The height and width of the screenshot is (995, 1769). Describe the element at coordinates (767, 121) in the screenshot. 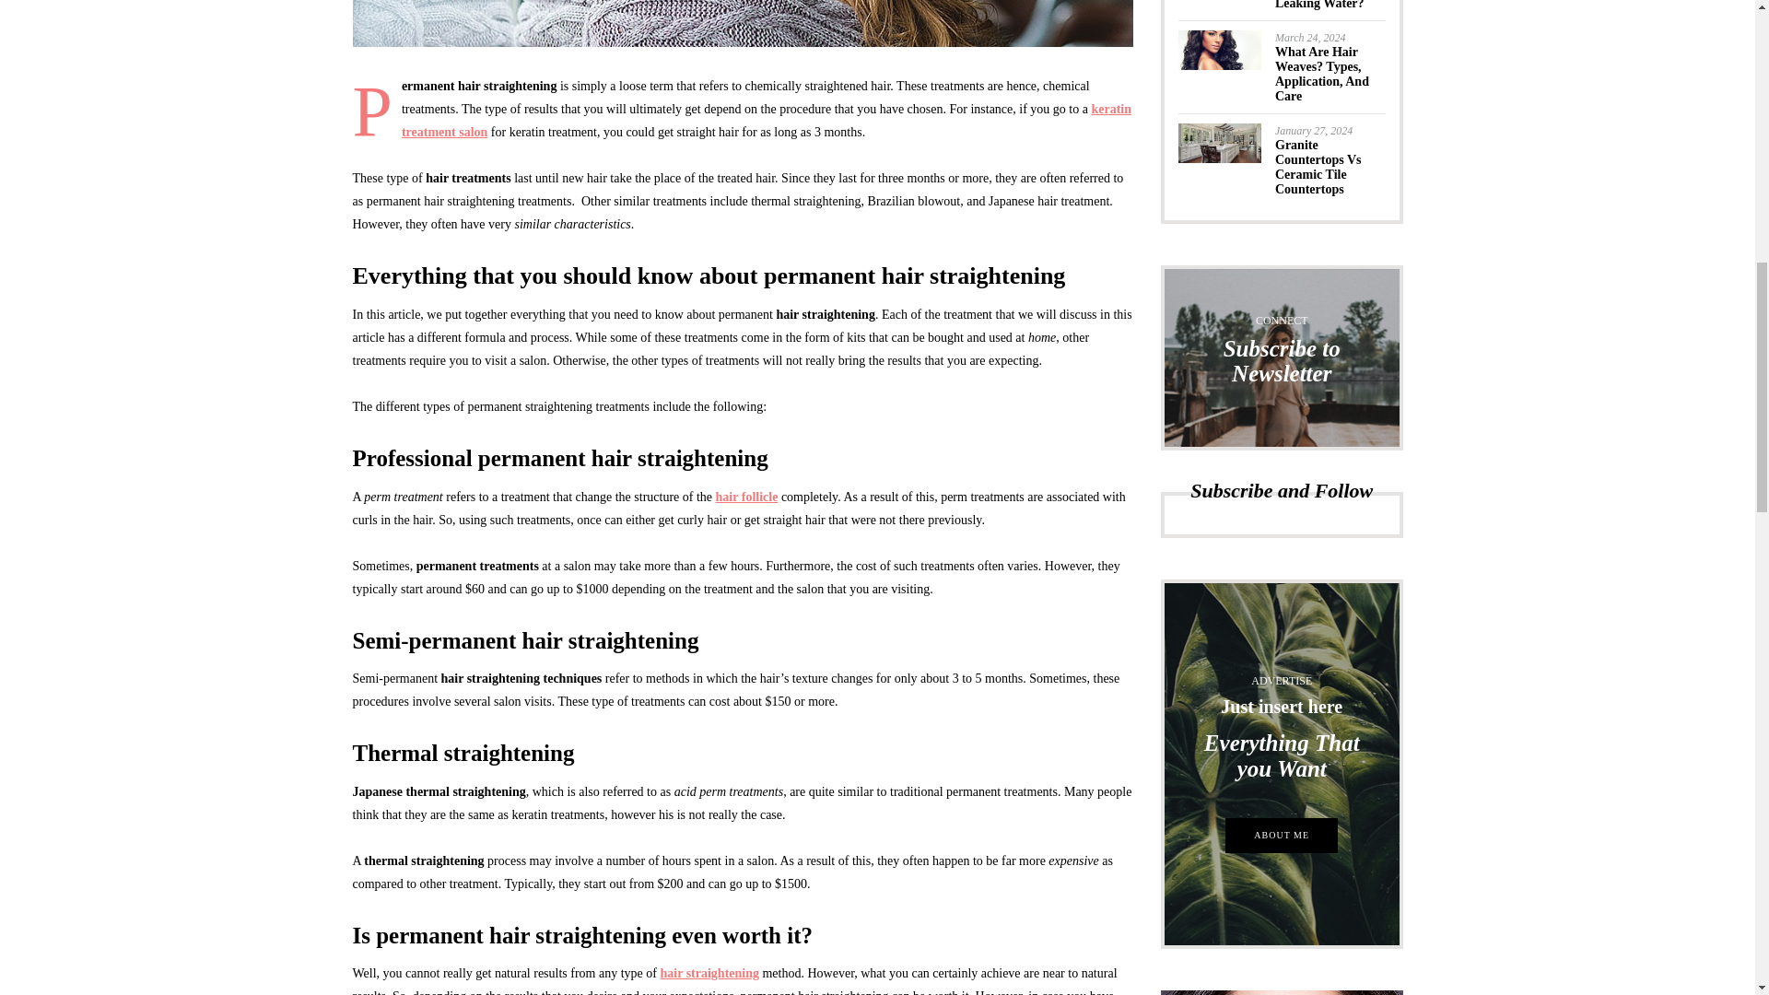

I see `keratin treatment salon` at that location.